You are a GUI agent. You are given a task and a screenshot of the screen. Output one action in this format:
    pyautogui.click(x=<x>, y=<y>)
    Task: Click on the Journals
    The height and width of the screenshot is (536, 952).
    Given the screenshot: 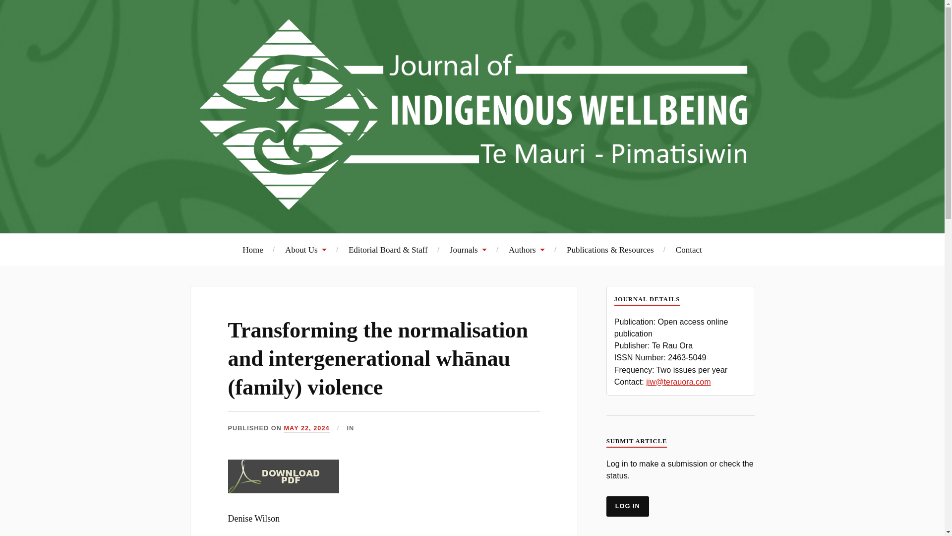 What is the action you would take?
    pyautogui.click(x=468, y=249)
    